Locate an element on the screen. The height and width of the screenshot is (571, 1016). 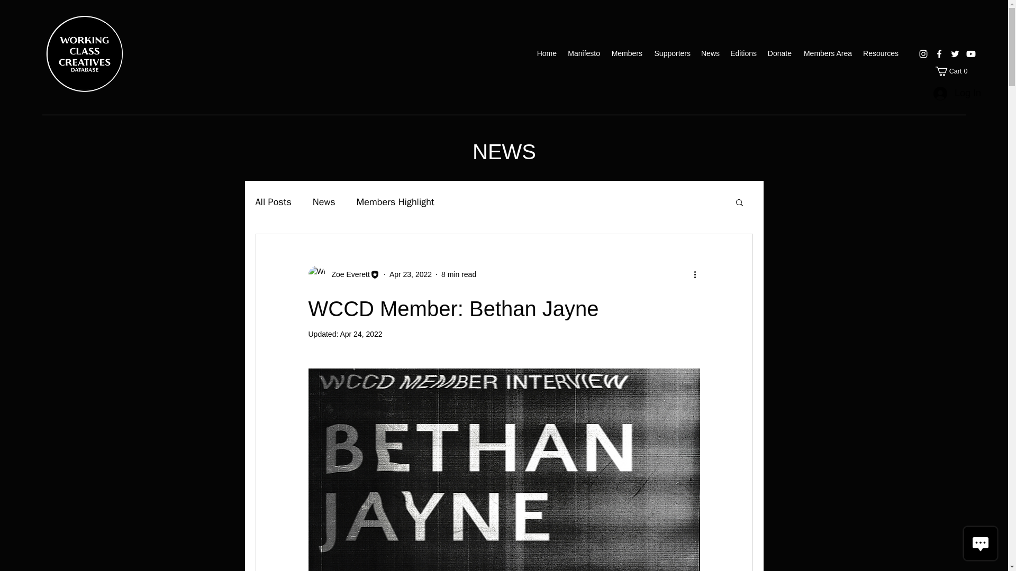
Donate is located at coordinates (954, 71).